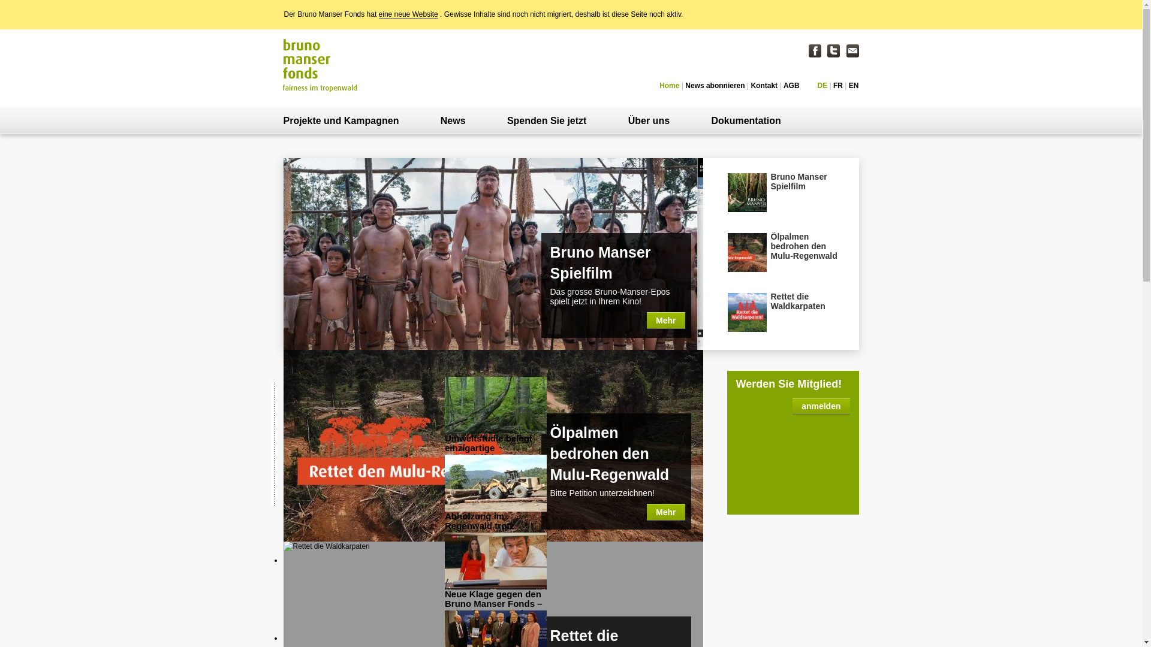  Describe the element at coordinates (833, 51) in the screenshot. I see `Twitter` at that location.